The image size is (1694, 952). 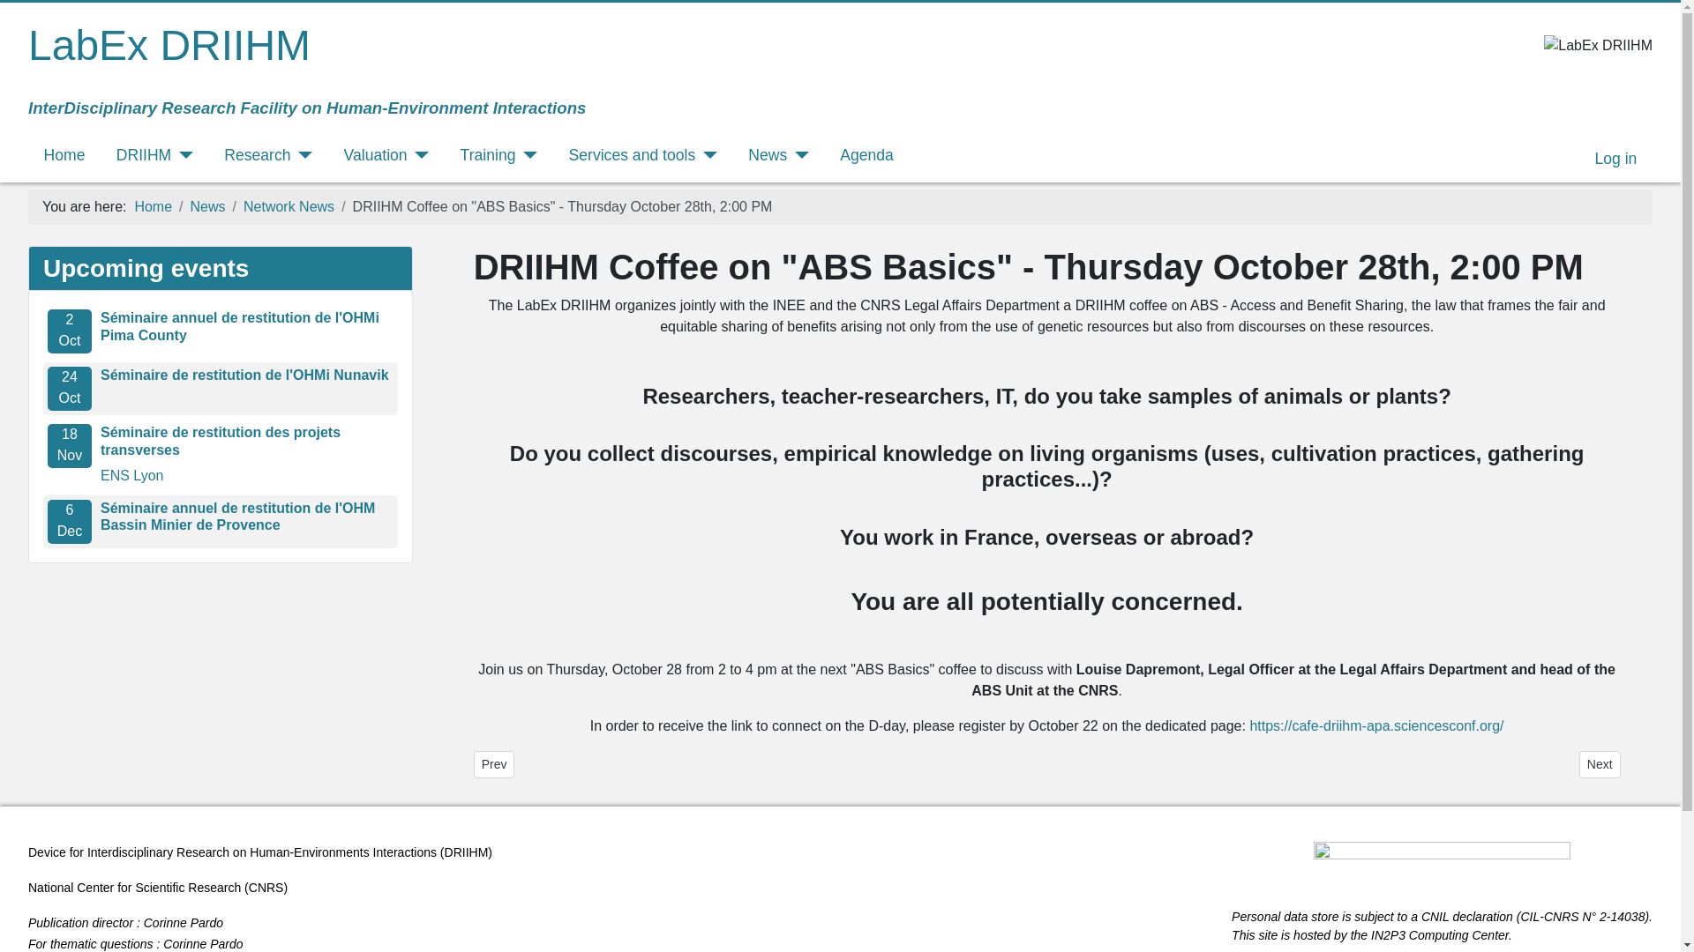 I want to click on CNRS, so click(x=266, y=888).